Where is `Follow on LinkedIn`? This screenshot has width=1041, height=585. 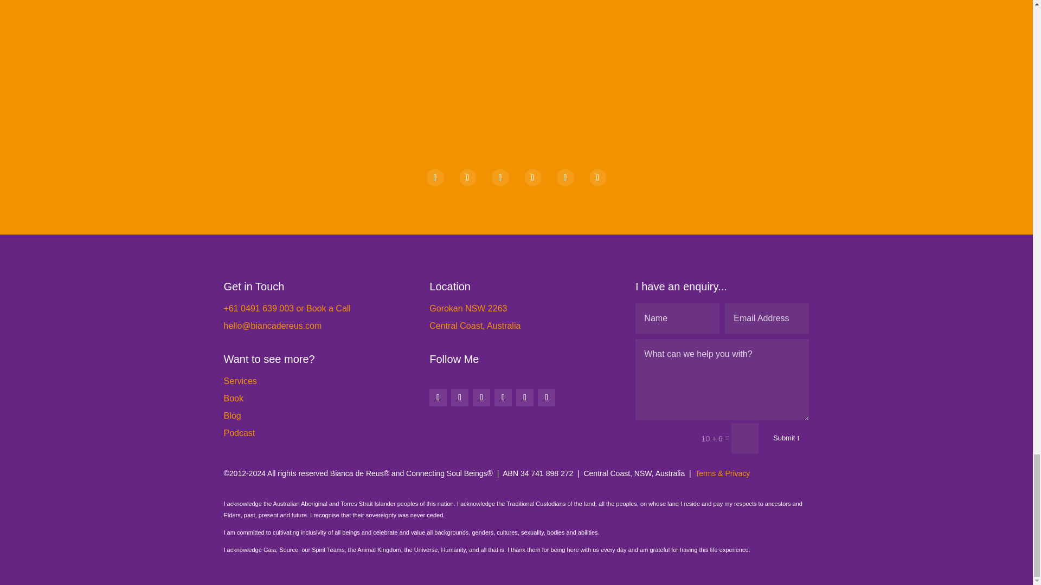 Follow on LinkedIn is located at coordinates (434, 178).